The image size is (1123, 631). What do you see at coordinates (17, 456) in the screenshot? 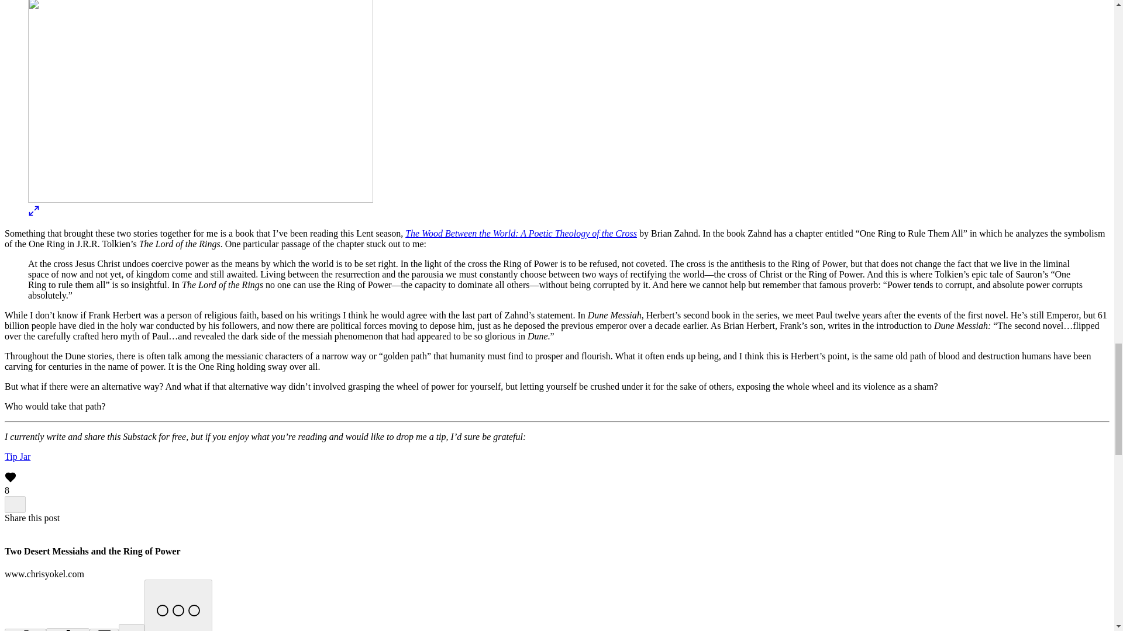
I see `Tip Jar` at bounding box center [17, 456].